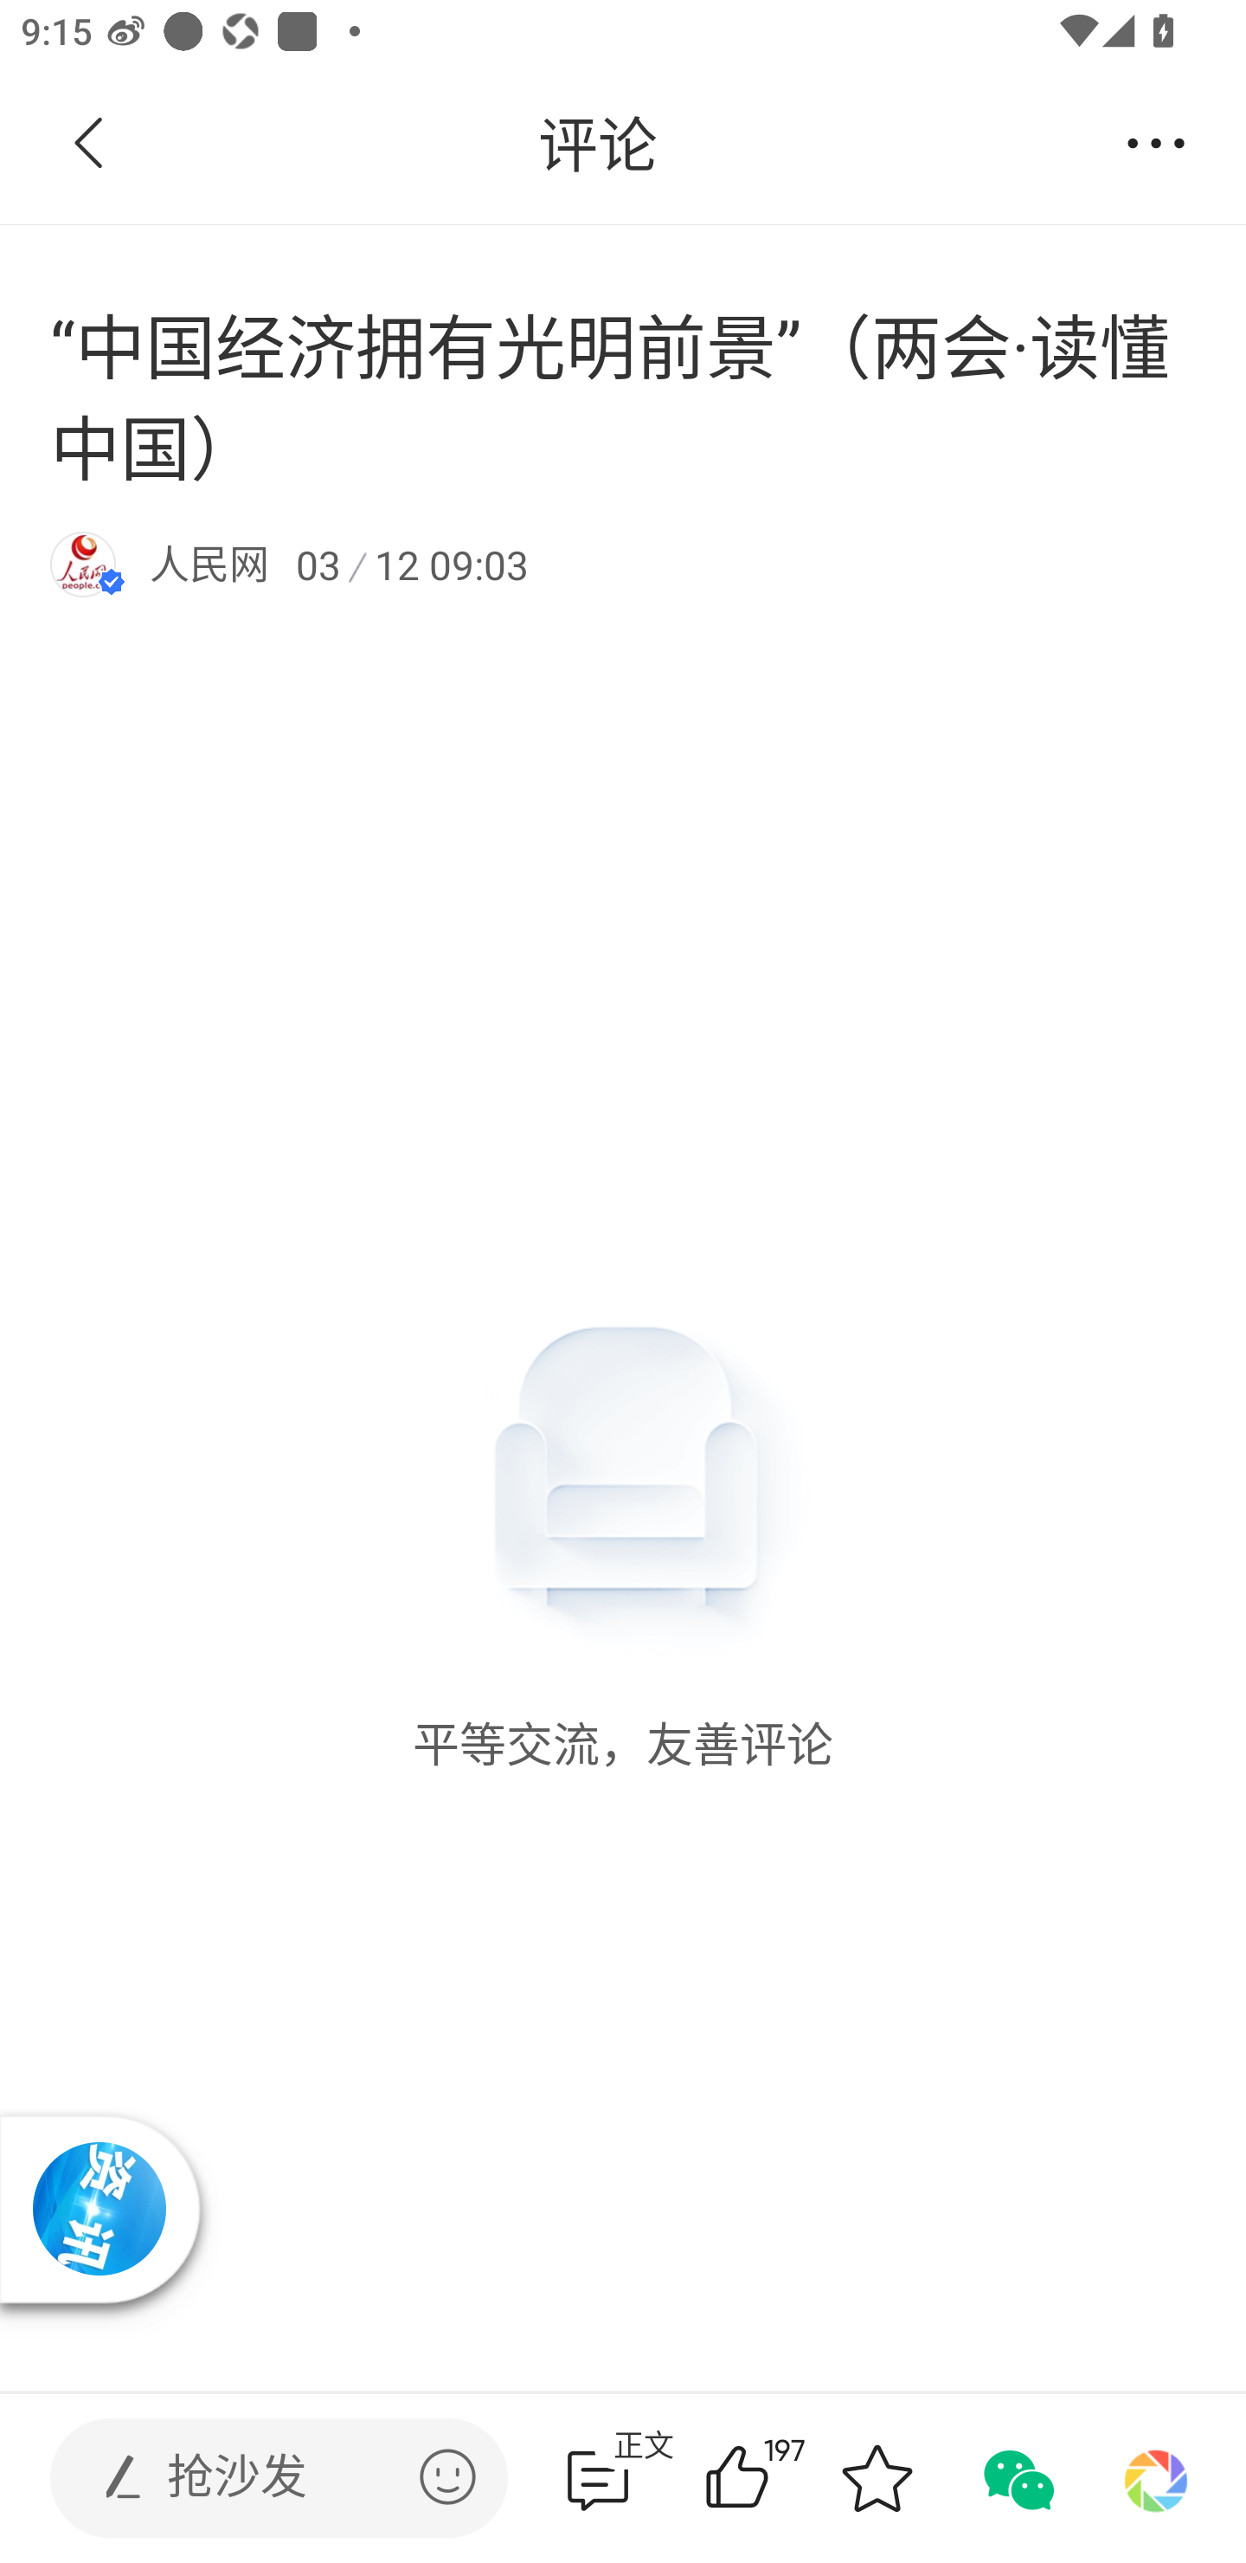  I want to click on 197赞, so click(779, 2478).